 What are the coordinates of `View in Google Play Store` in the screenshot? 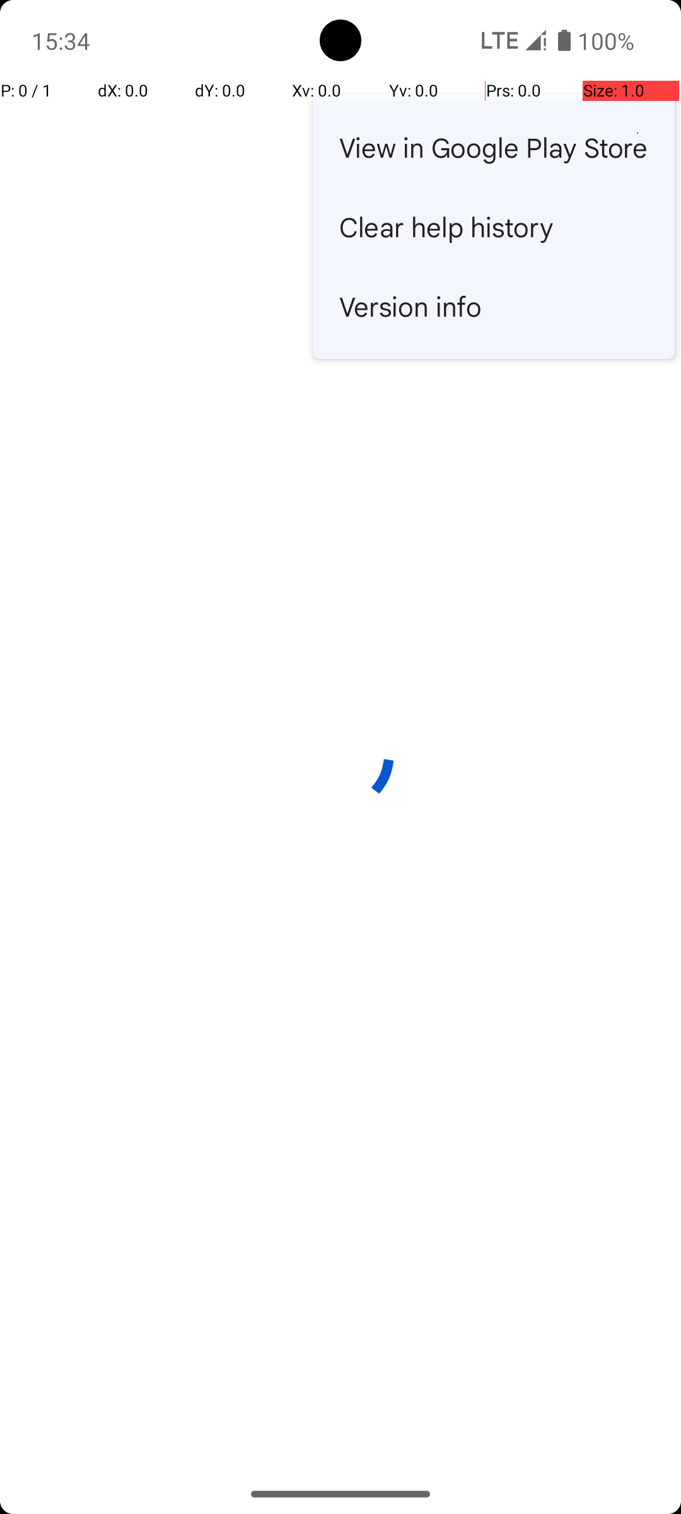 It's located at (494, 147).